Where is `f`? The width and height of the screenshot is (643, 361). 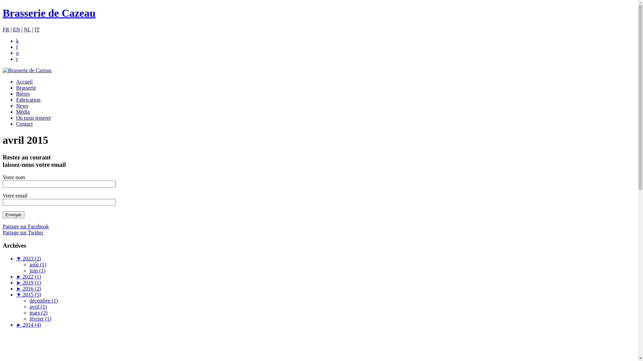
f is located at coordinates (17, 47).